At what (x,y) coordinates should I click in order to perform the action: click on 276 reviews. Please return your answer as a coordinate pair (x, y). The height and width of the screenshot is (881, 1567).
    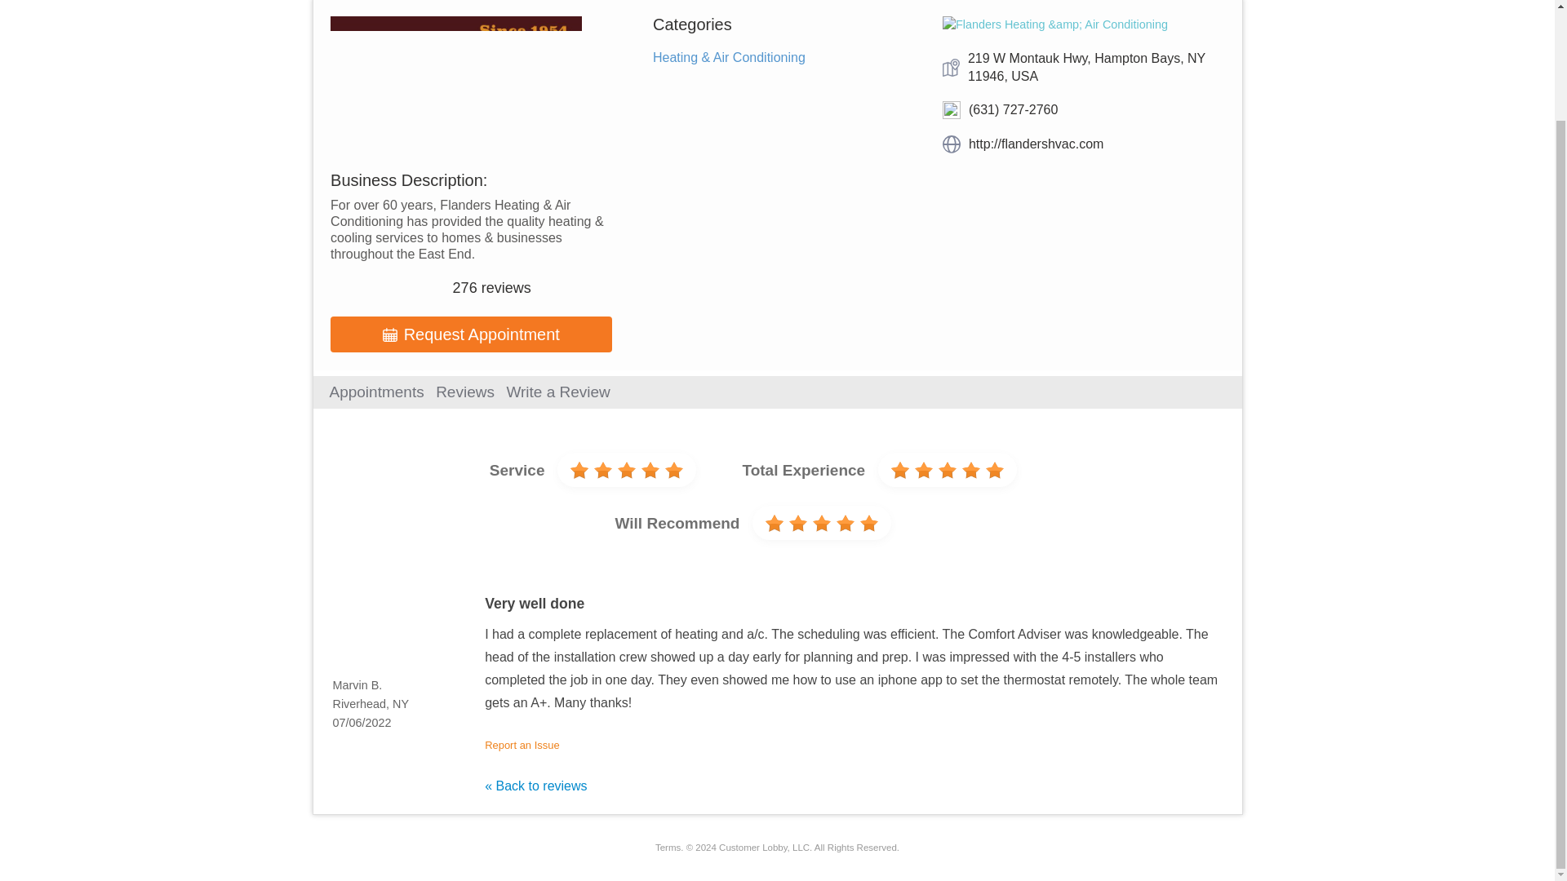
    Looking at the image, I should click on (491, 287).